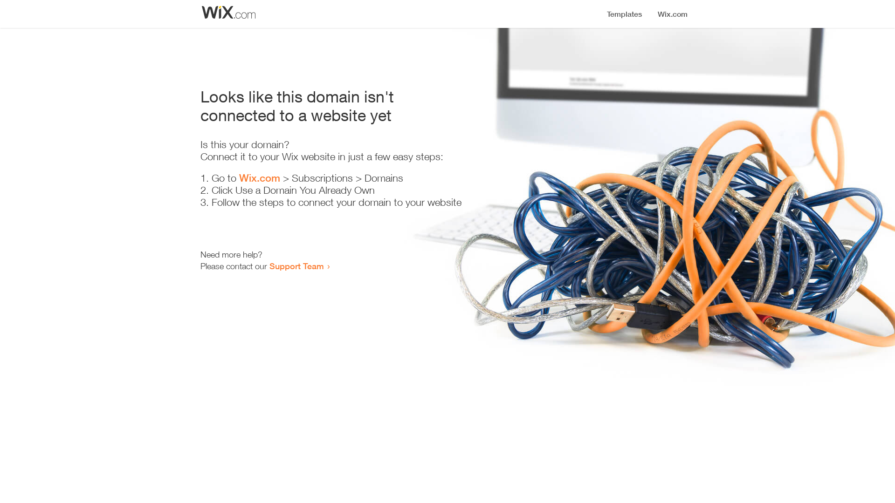 Image resolution: width=895 pixels, height=503 pixels. Describe the element at coordinates (296, 266) in the screenshot. I see `Support Team` at that location.